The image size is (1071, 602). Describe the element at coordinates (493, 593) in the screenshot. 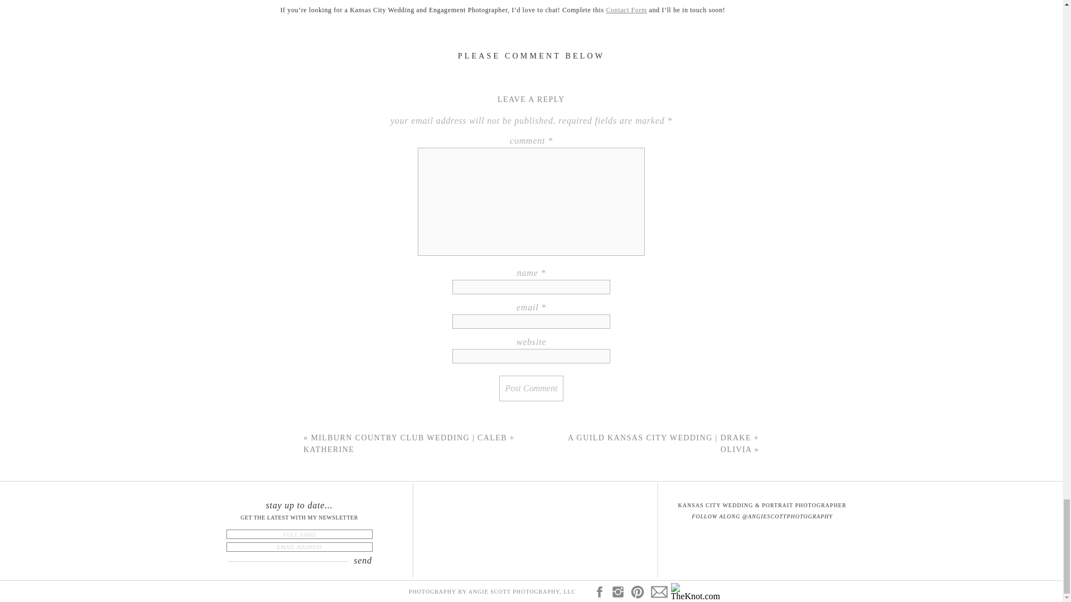

I see `PHOTOGRAPHY BY ANGIE SCOTT PHOTOGRAPHY, LLC` at that location.